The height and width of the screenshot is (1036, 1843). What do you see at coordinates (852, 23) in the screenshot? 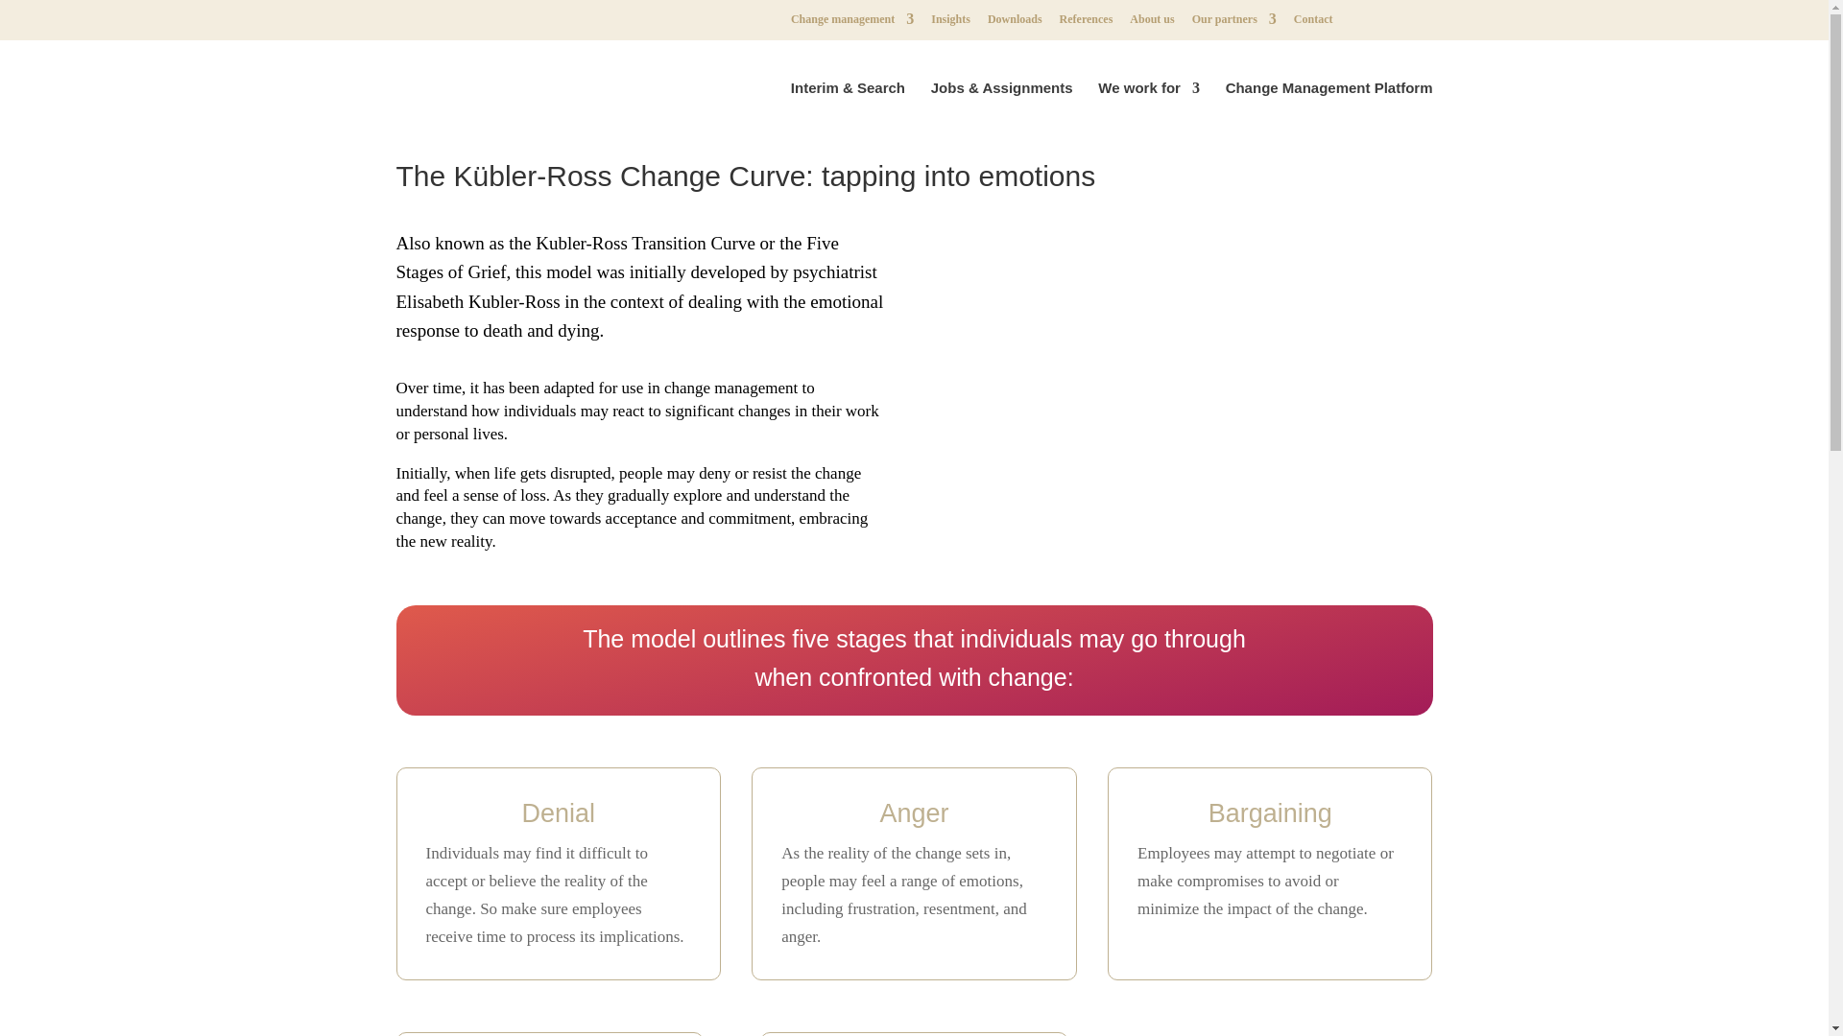
I see `Change management` at bounding box center [852, 23].